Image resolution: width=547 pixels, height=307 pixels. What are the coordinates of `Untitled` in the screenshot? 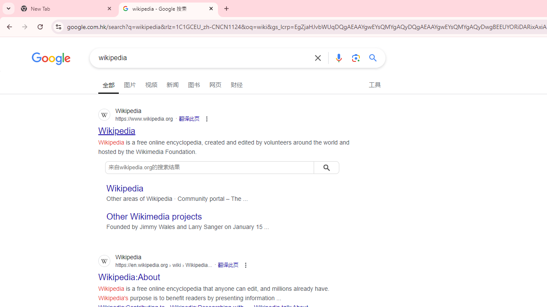 It's located at (270, 9).